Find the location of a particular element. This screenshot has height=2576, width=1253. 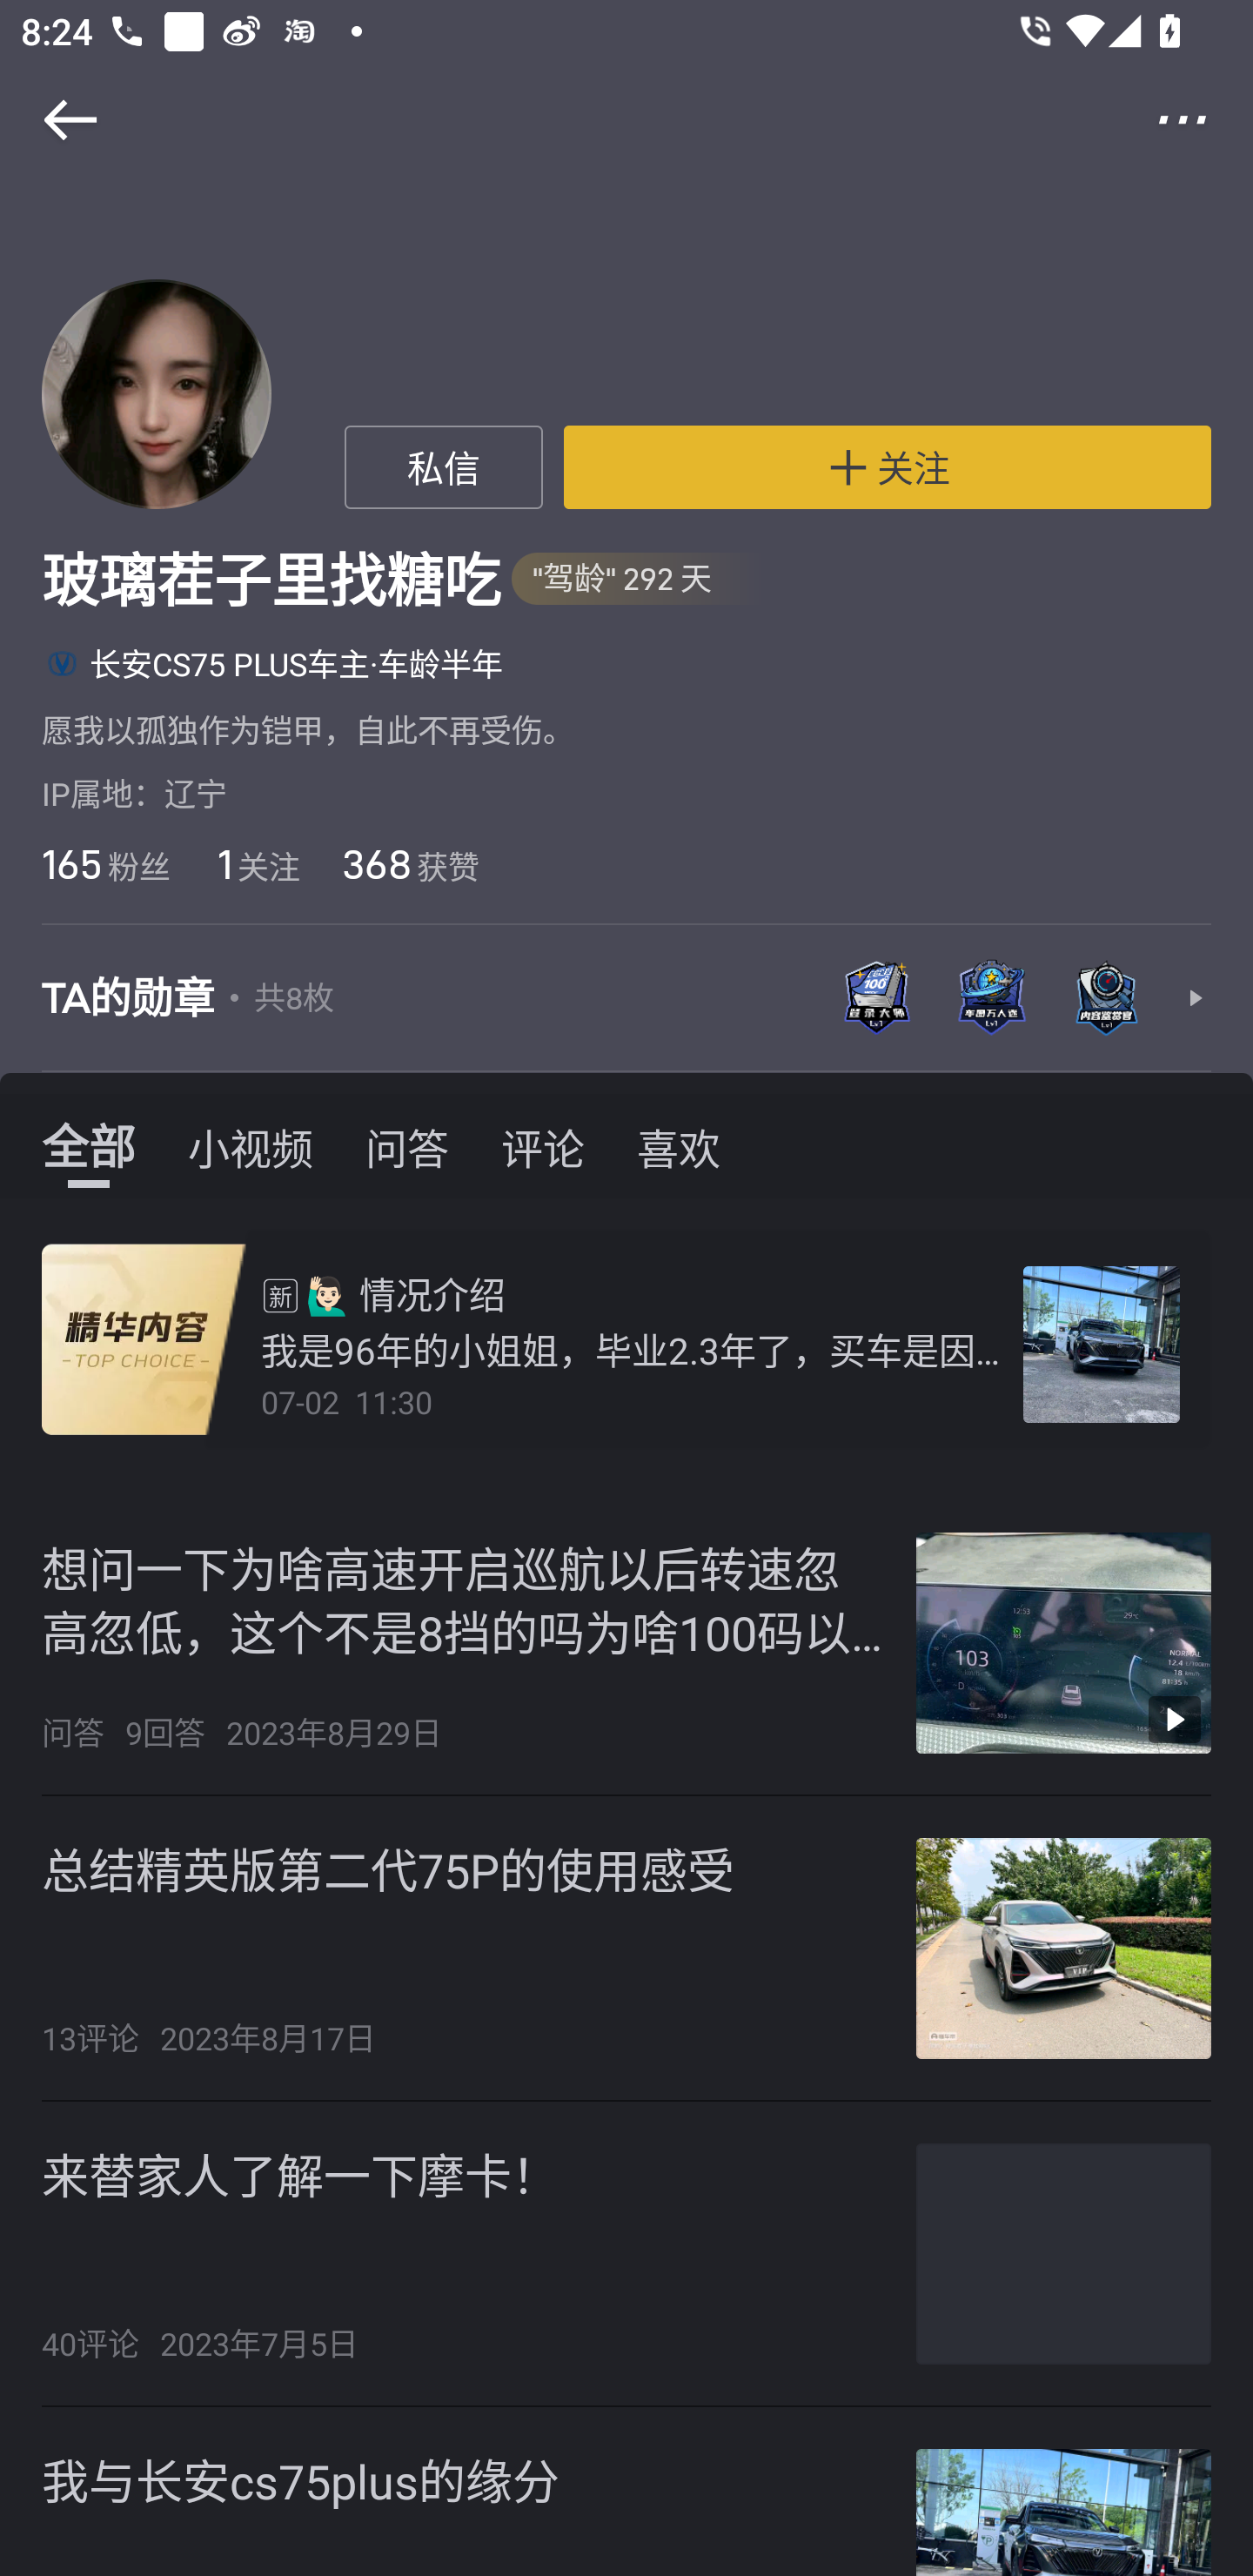

"驾龄" 292 天 is located at coordinates (637, 580).